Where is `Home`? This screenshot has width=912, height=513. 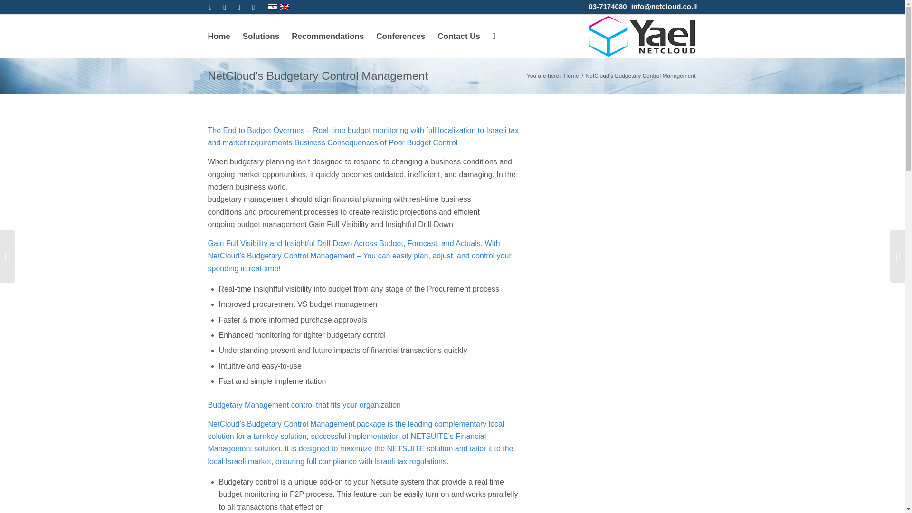
Home is located at coordinates (571, 76).